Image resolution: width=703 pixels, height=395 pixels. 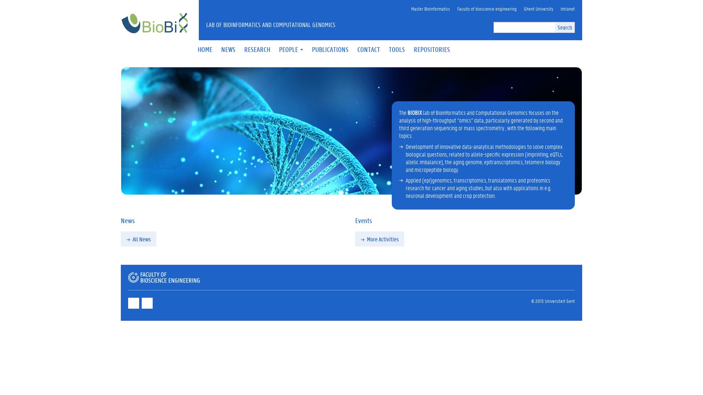 What do you see at coordinates (369, 49) in the screenshot?
I see `CONTACT` at bounding box center [369, 49].